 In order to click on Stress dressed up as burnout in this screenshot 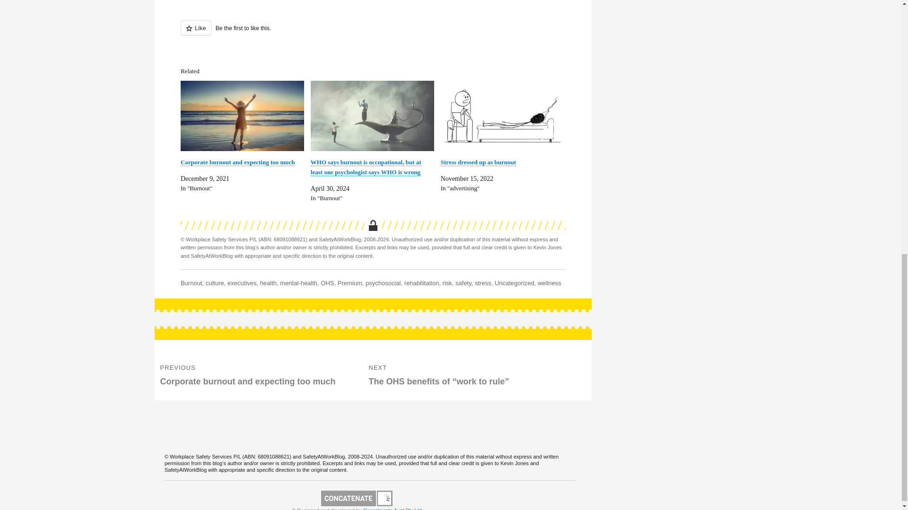, I will do `click(502, 115)`.